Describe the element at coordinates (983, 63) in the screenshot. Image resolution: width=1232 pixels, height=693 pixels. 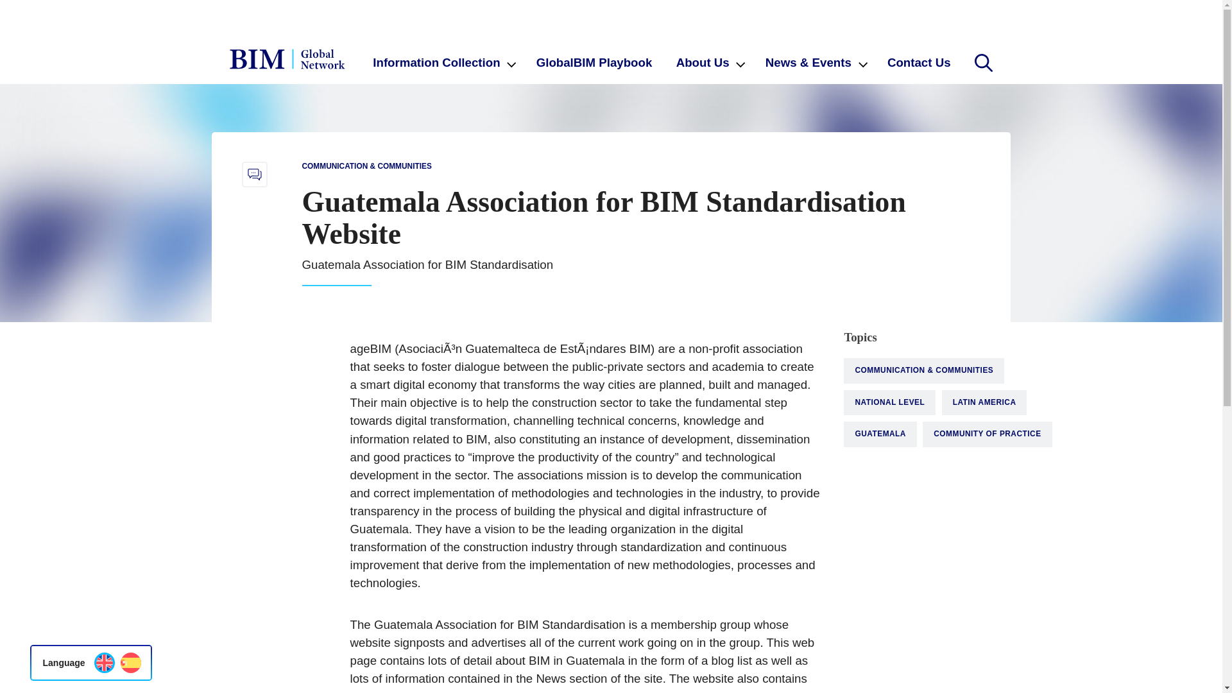
I see `Search` at that location.